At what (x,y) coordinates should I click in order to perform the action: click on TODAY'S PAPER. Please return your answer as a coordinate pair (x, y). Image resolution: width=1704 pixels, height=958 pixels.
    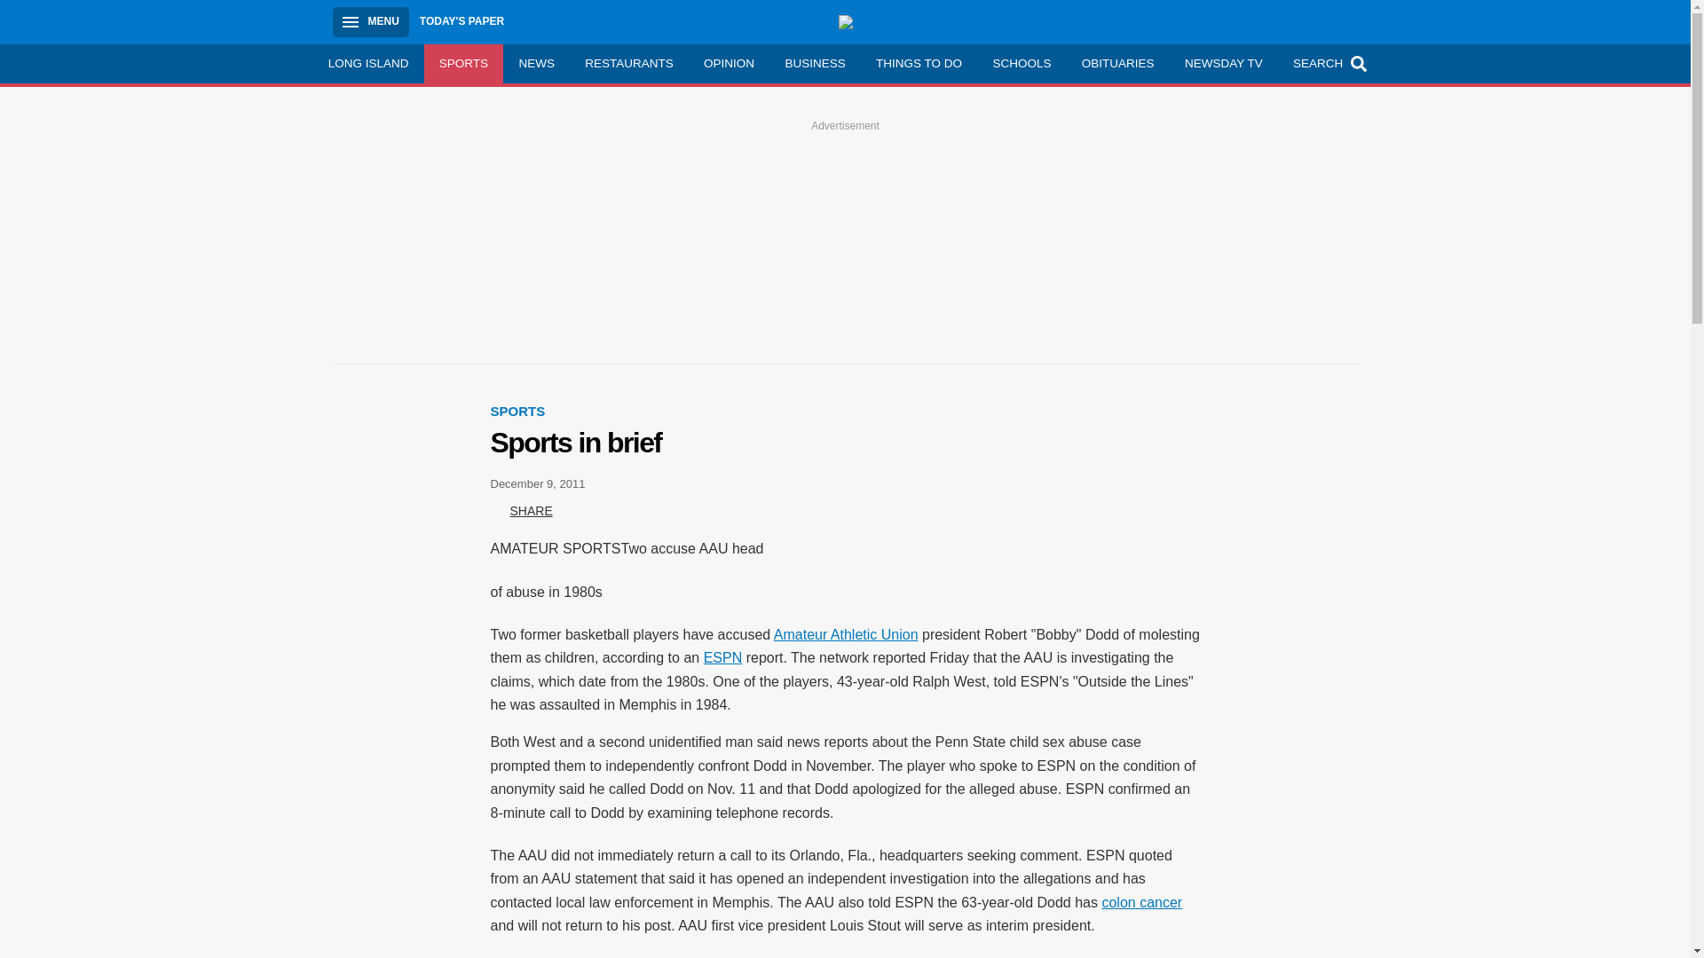
    Looking at the image, I should click on (461, 21).